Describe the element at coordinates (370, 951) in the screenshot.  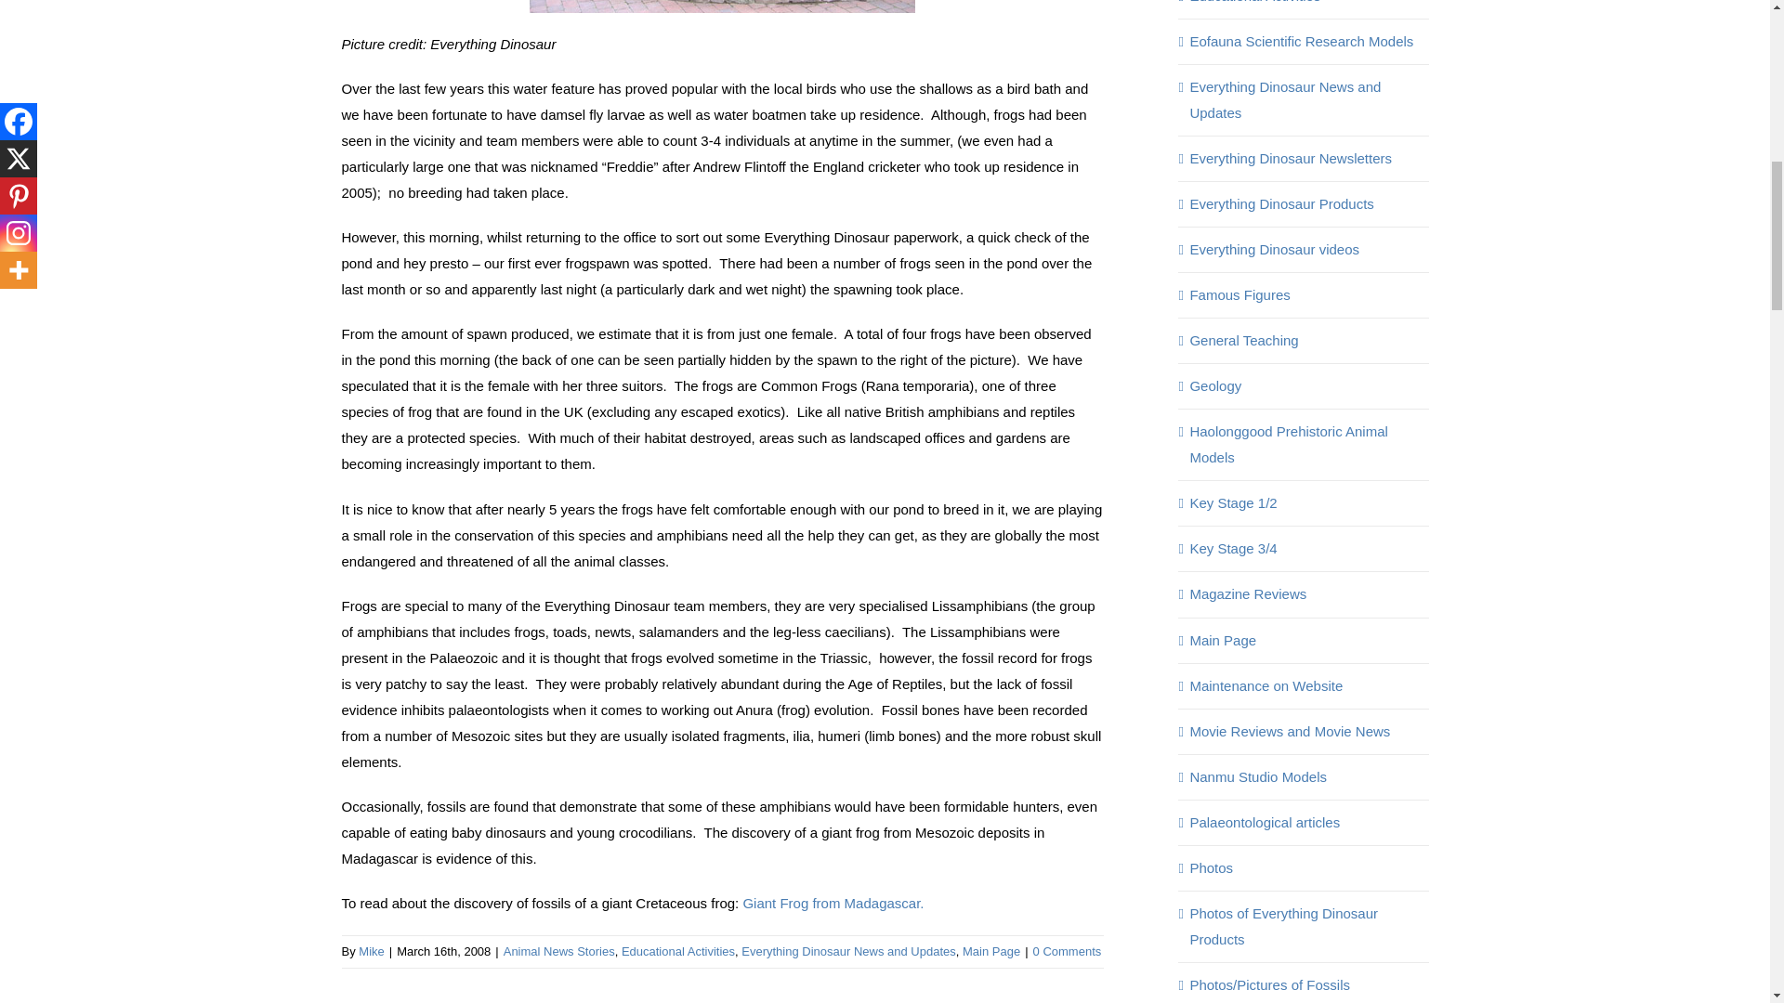
I see `Mike` at that location.